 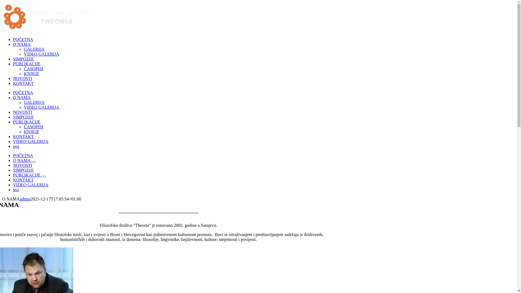 I want to click on SIMPOZIJI, so click(x=23, y=170).